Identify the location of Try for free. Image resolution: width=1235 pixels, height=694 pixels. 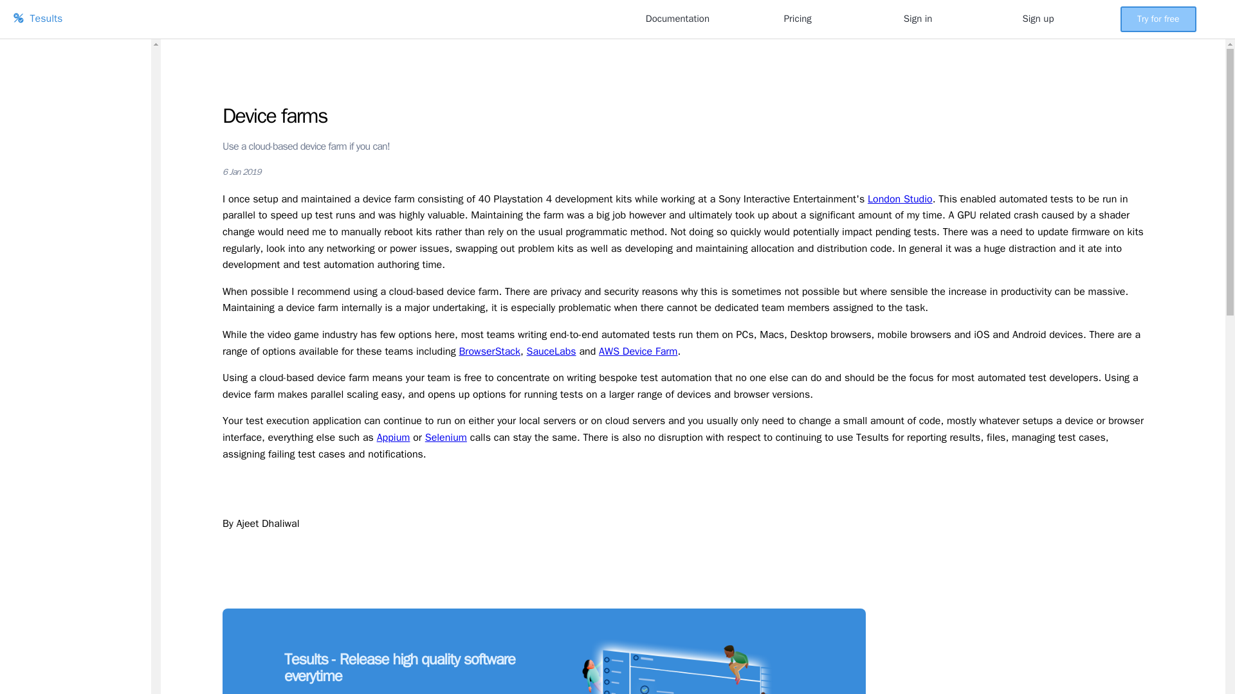
(1158, 18).